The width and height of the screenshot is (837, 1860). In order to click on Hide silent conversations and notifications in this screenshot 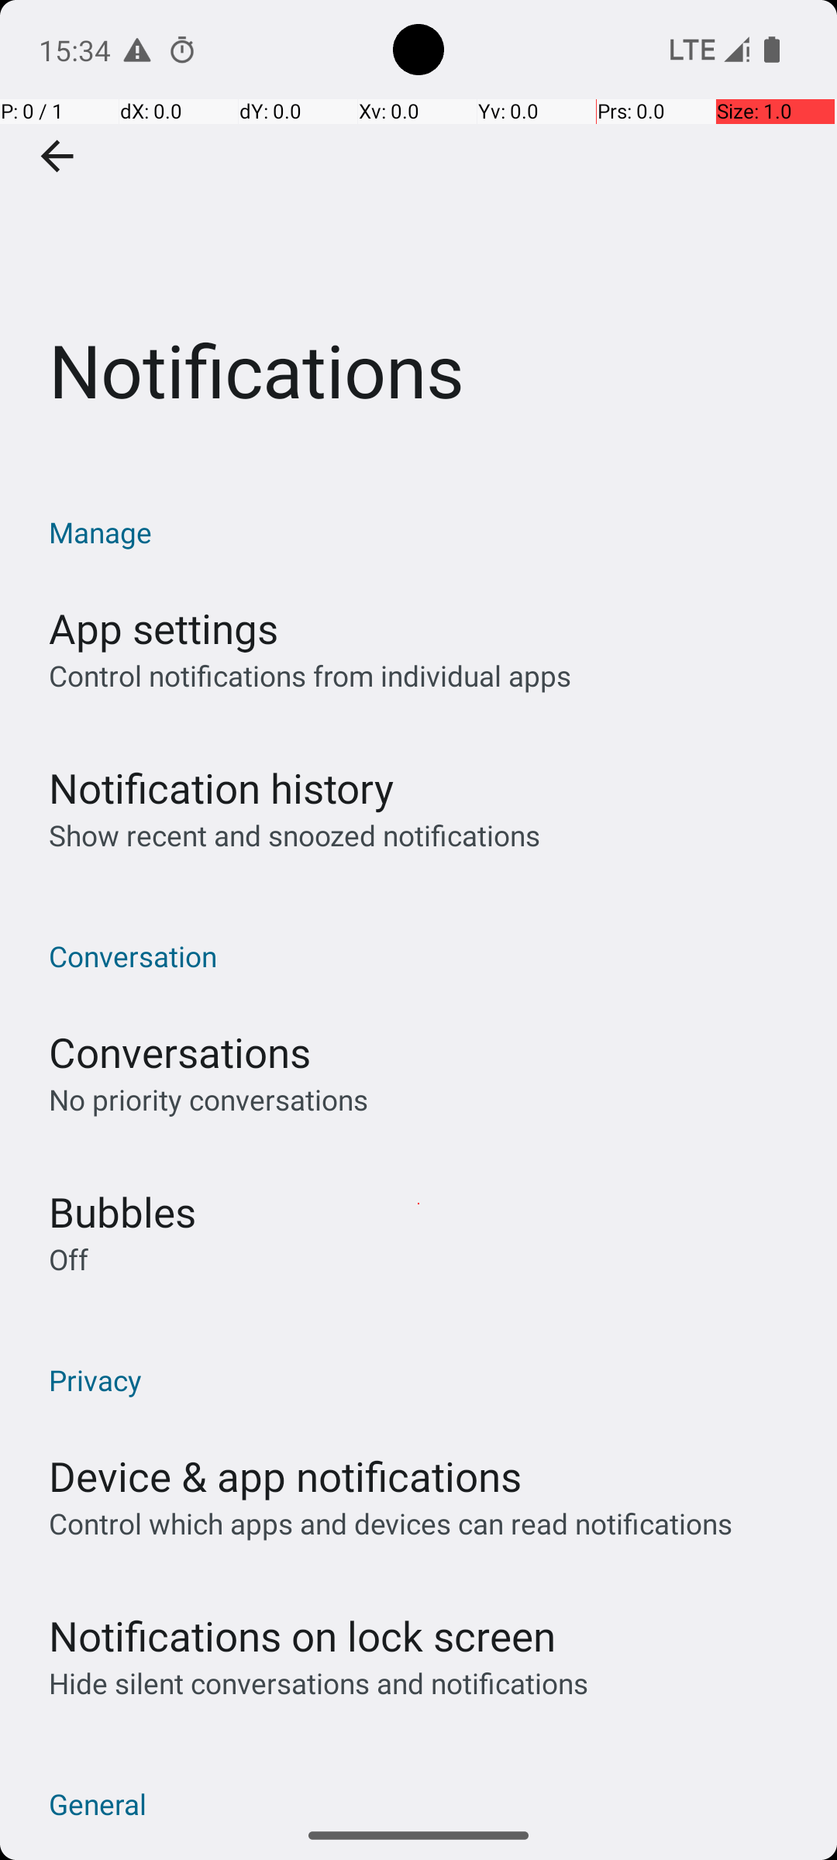, I will do `click(318, 1683)`.